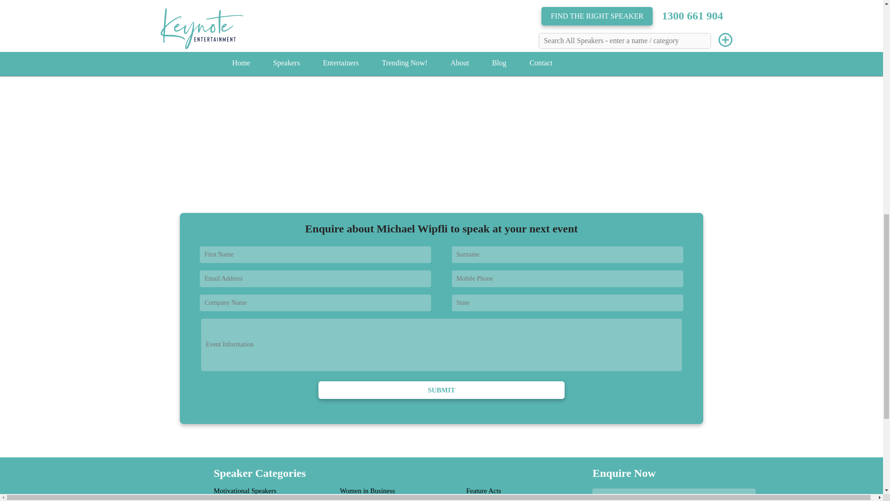 The height and width of the screenshot is (501, 890). Describe the element at coordinates (239, 500) in the screenshot. I see `Business Speakers` at that location.